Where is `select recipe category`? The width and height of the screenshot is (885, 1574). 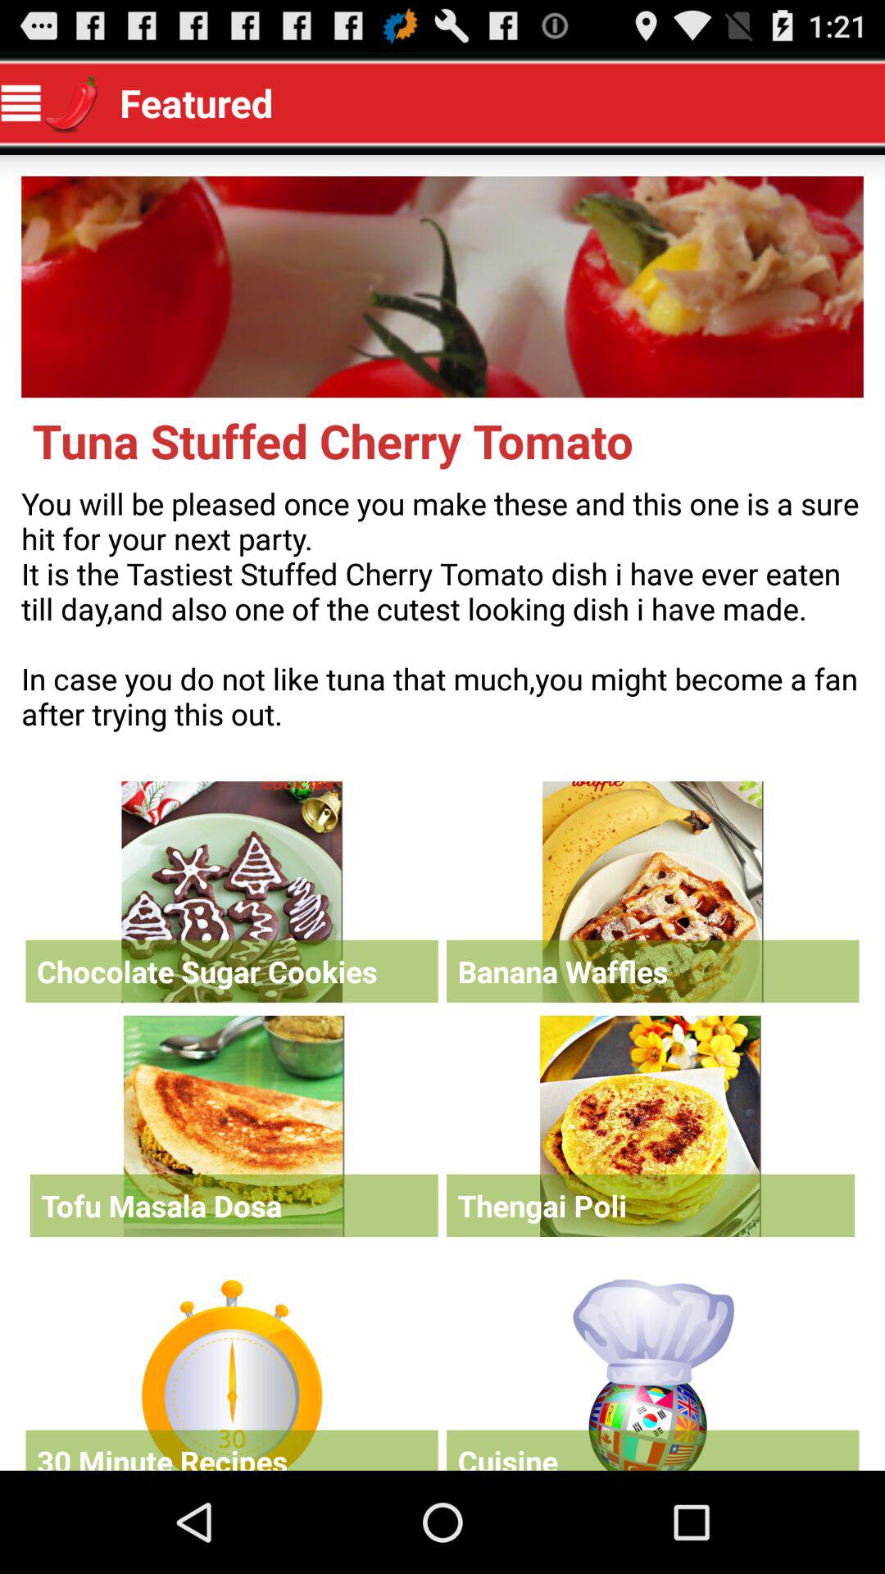
select recipe category is located at coordinates (652, 1371).